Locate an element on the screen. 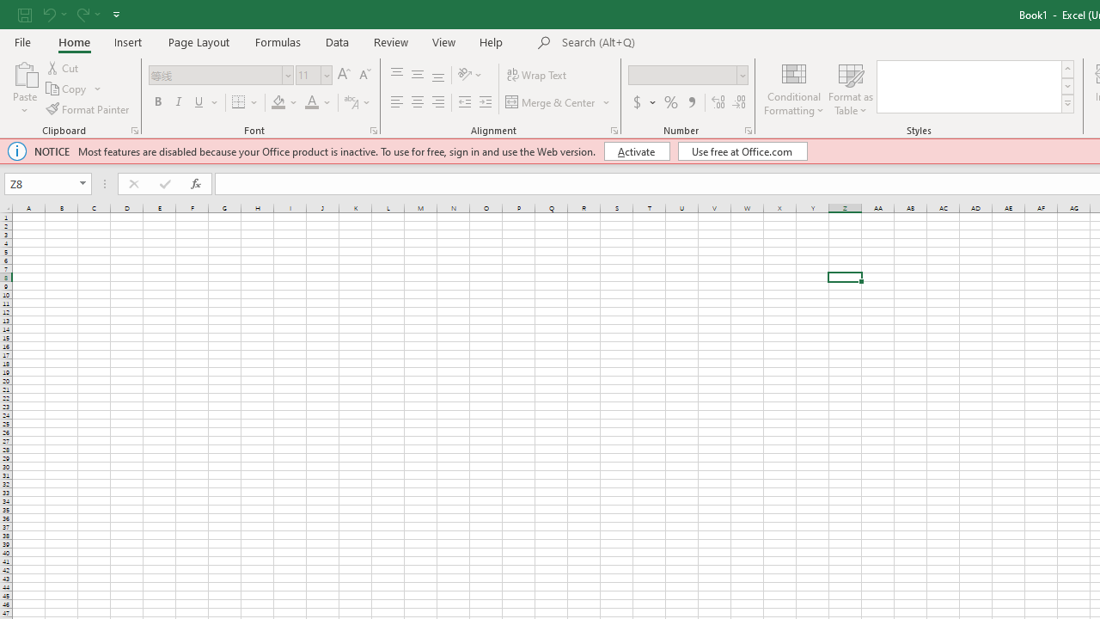 The height and width of the screenshot is (619, 1100). Font Size is located at coordinates (314, 76).